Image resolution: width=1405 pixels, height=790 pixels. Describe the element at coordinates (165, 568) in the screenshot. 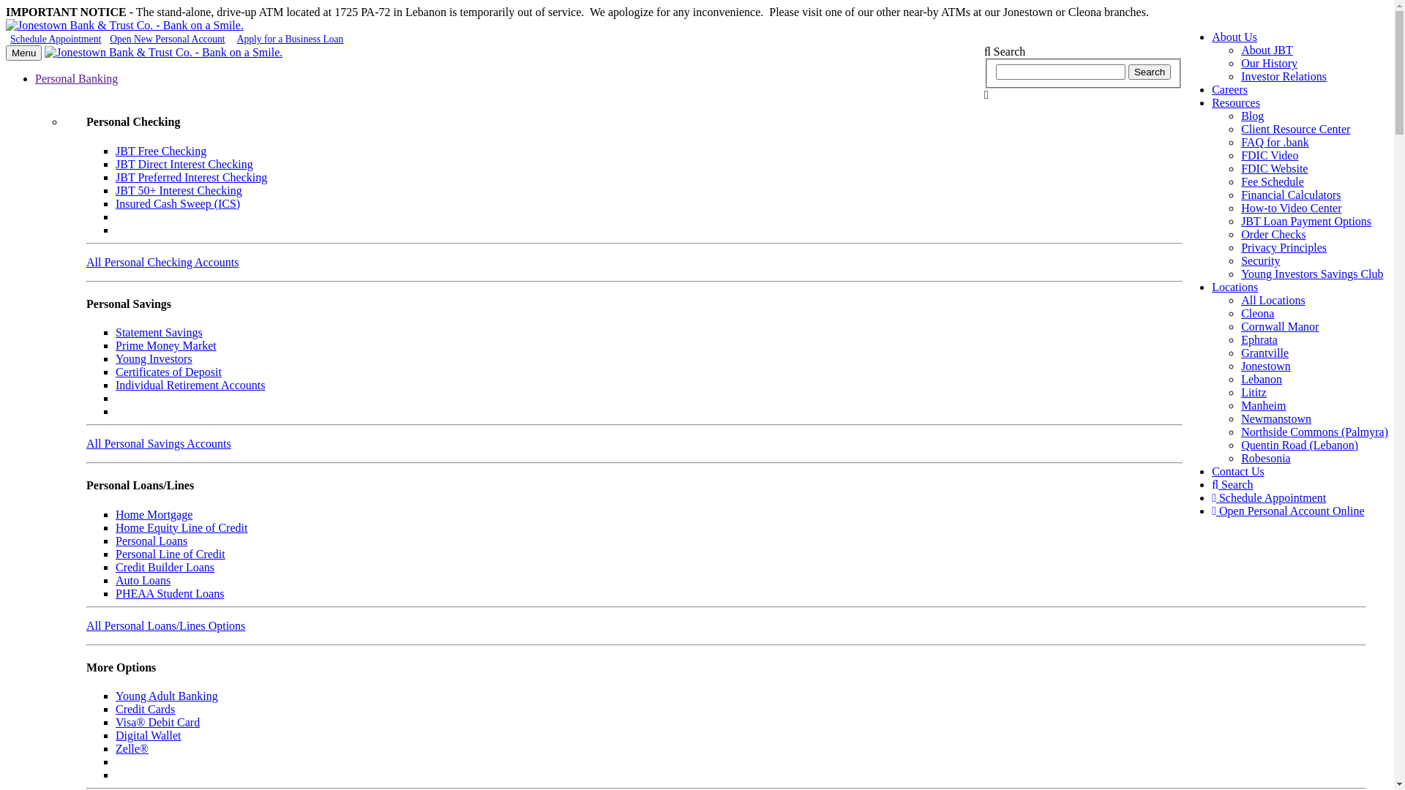

I see `Credit Builder Loans` at that location.